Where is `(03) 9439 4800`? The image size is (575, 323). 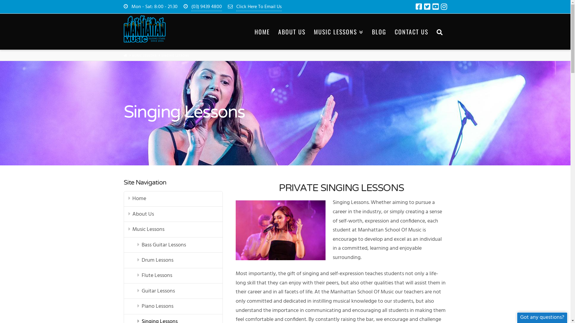 (03) 9439 4800 is located at coordinates (206, 7).